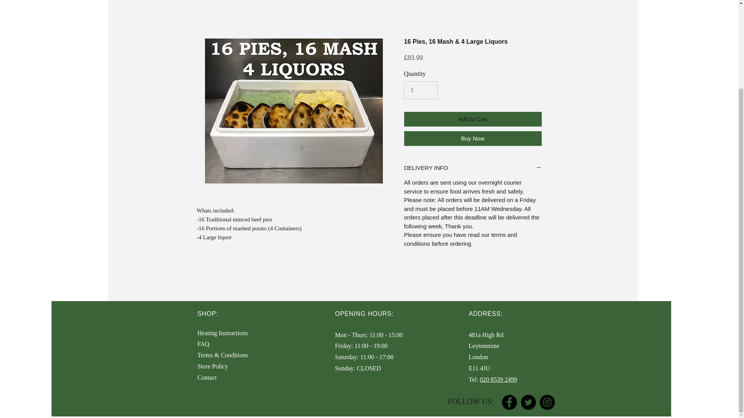  I want to click on Add to Cart, so click(473, 119).